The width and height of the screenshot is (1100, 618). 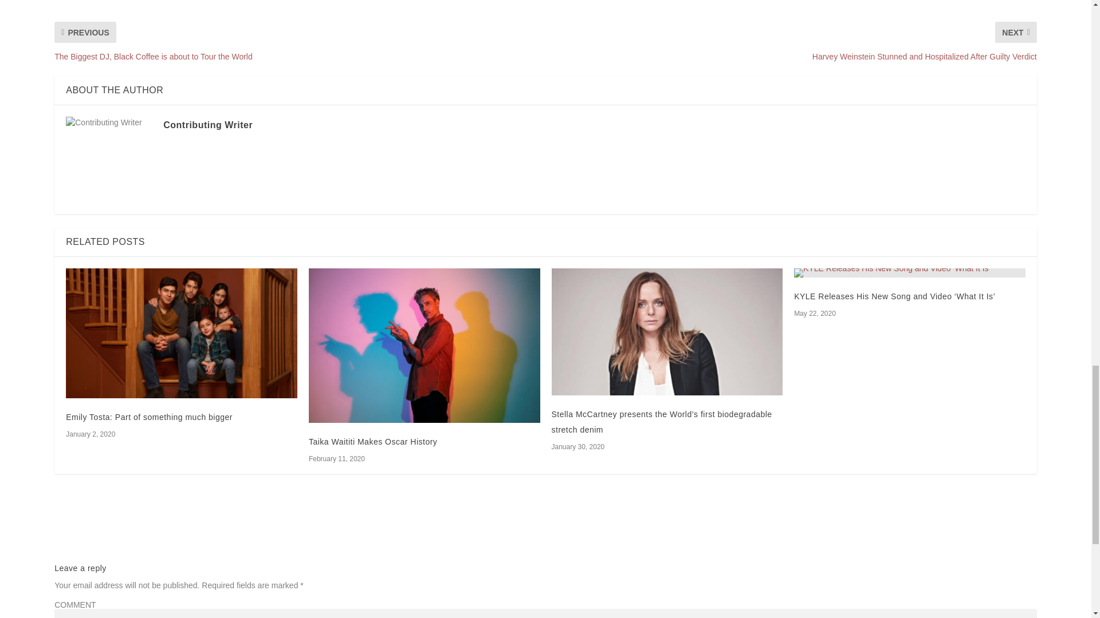 What do you see at coordinates (149, 417) in the screenshot?
I see `Emily Tosta: Part of something much bigger` at bounding box center [149, 417].